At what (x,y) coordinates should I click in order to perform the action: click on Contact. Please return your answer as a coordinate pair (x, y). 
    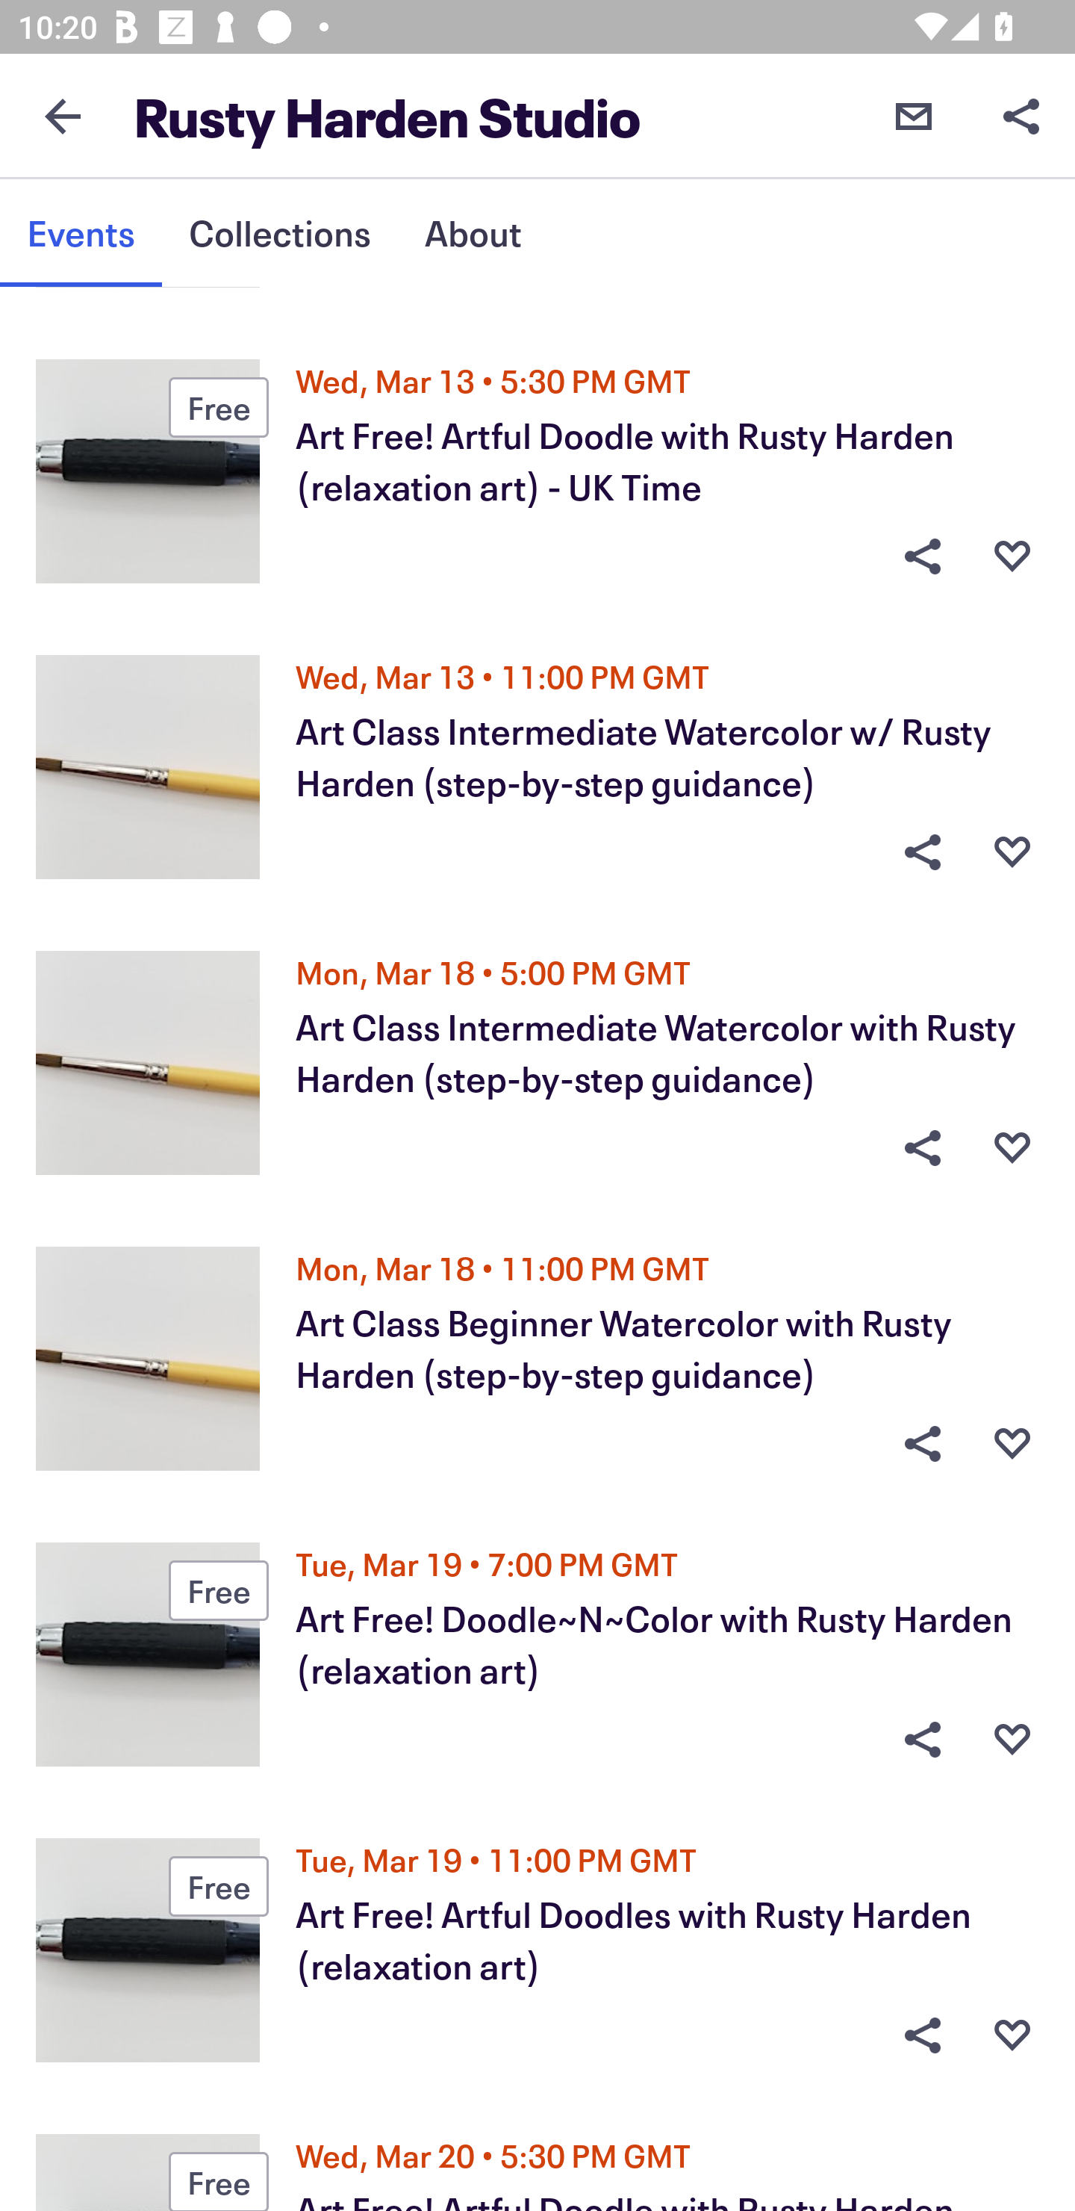
    Looking at the image, I should click on (914, 115).